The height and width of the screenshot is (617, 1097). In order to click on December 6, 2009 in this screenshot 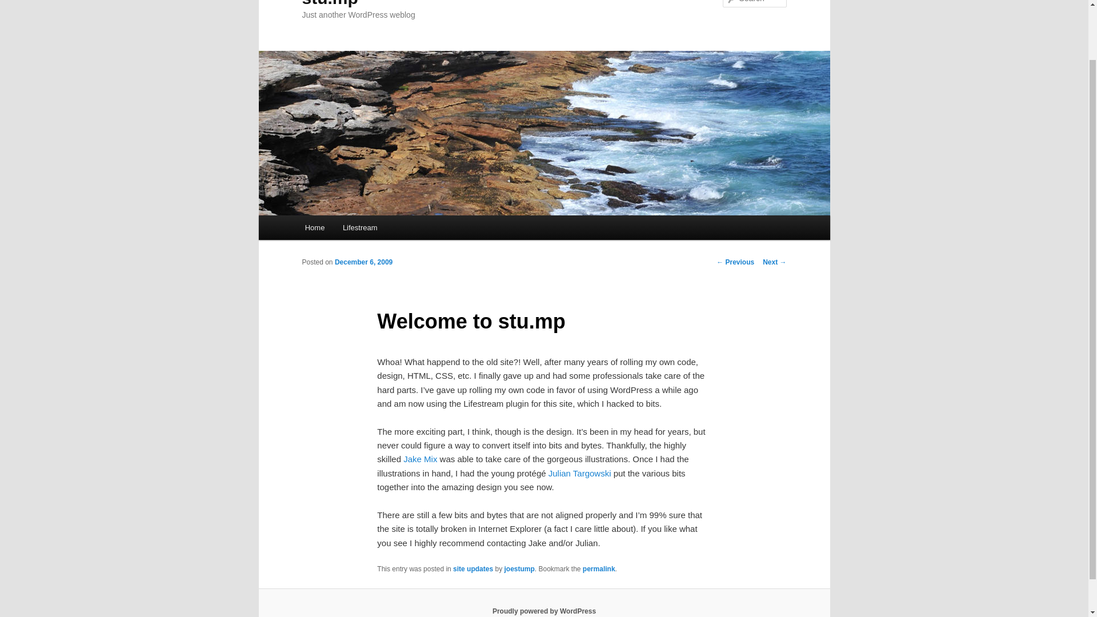, I will do `click(363, 262)`.